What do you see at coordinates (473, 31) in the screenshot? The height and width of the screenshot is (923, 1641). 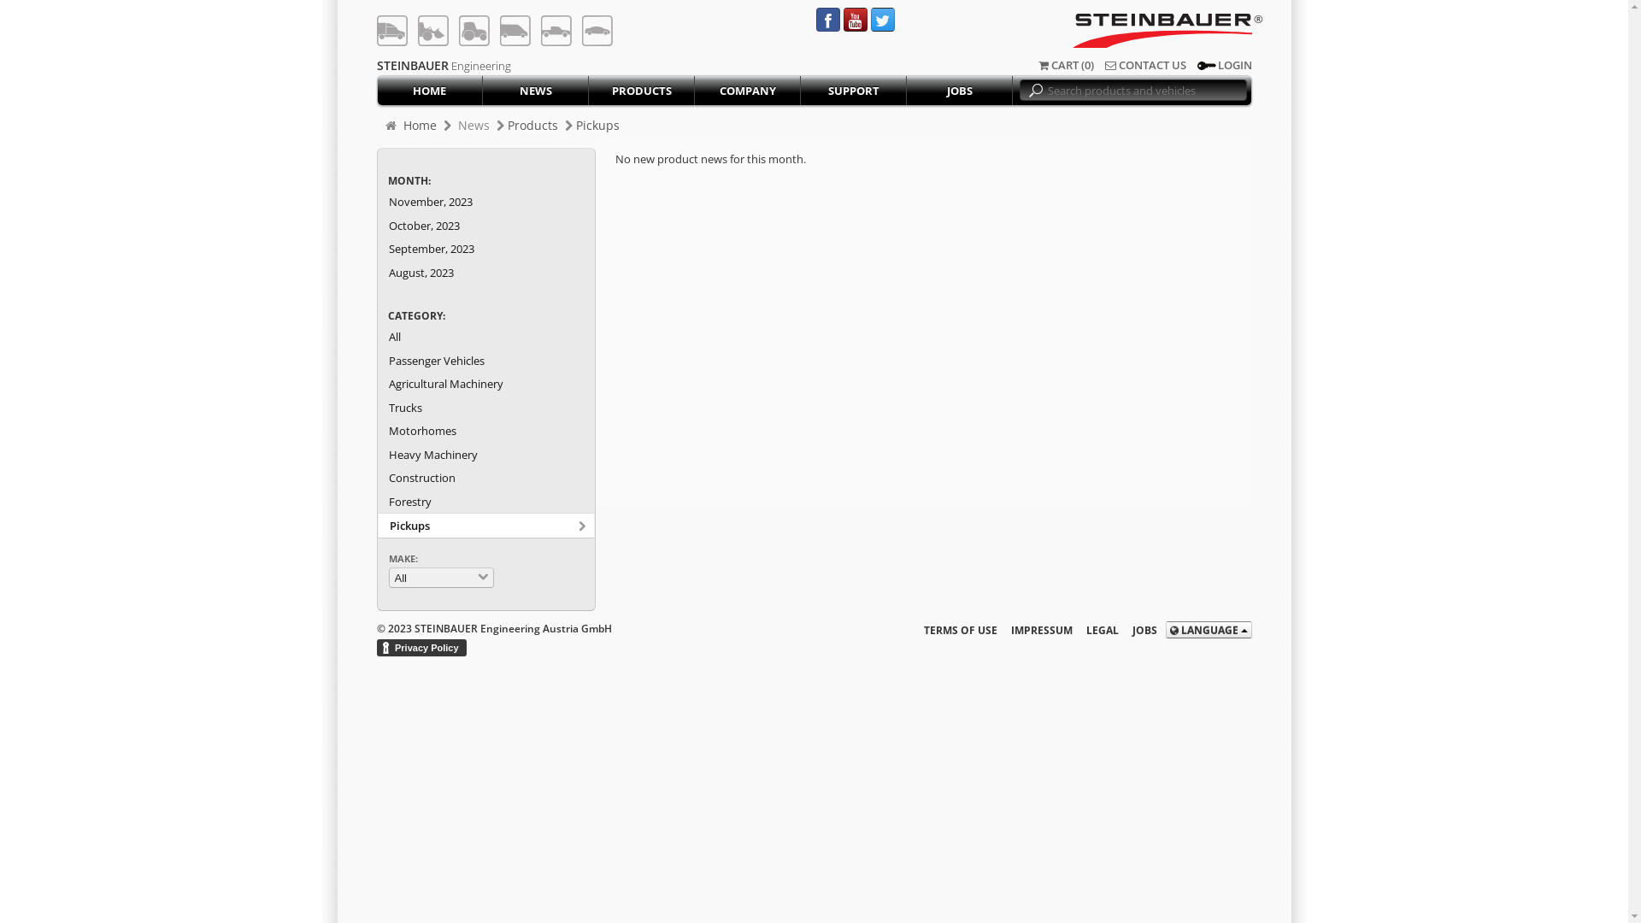 I see ` ` at bounding box center [473, 31].